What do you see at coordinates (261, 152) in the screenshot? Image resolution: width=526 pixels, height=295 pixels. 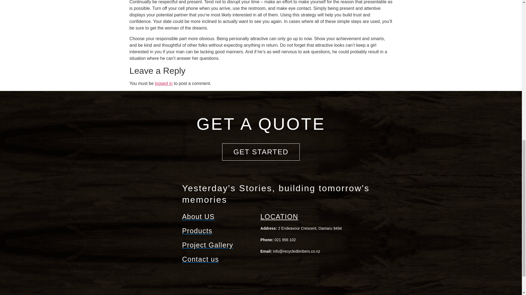 I see `GET STARTED` at bounding box center [261, 152].